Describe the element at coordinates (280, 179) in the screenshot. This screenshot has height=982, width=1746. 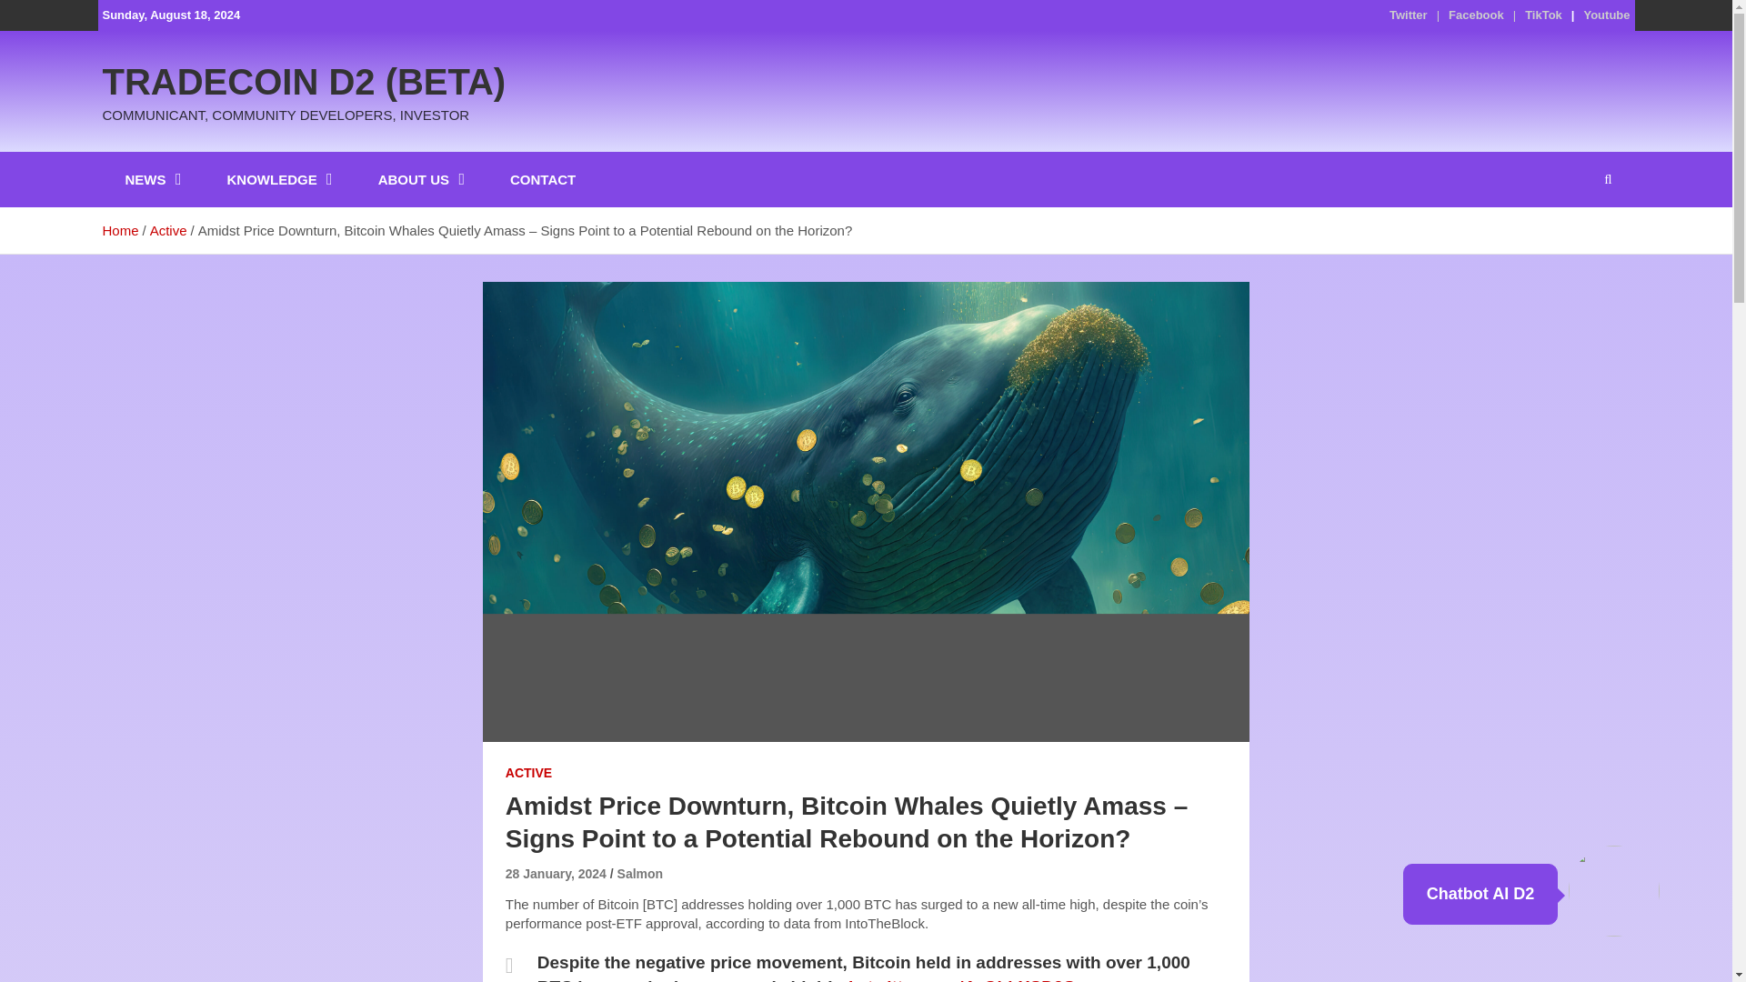
I see `KNOWLEDGE` at that location.